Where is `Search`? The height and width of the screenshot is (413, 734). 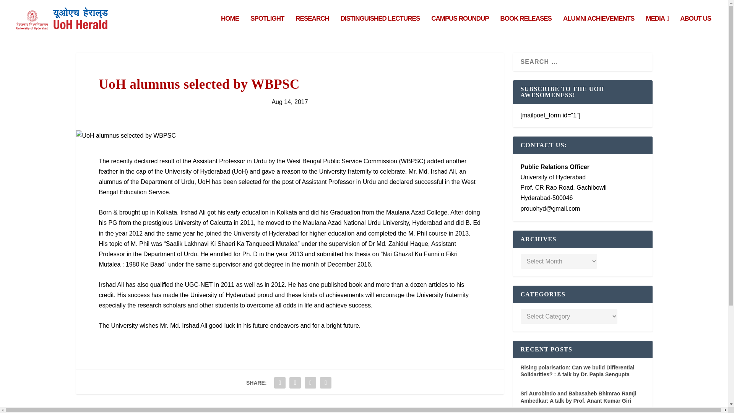 Search is located at coordinates (18, 7).